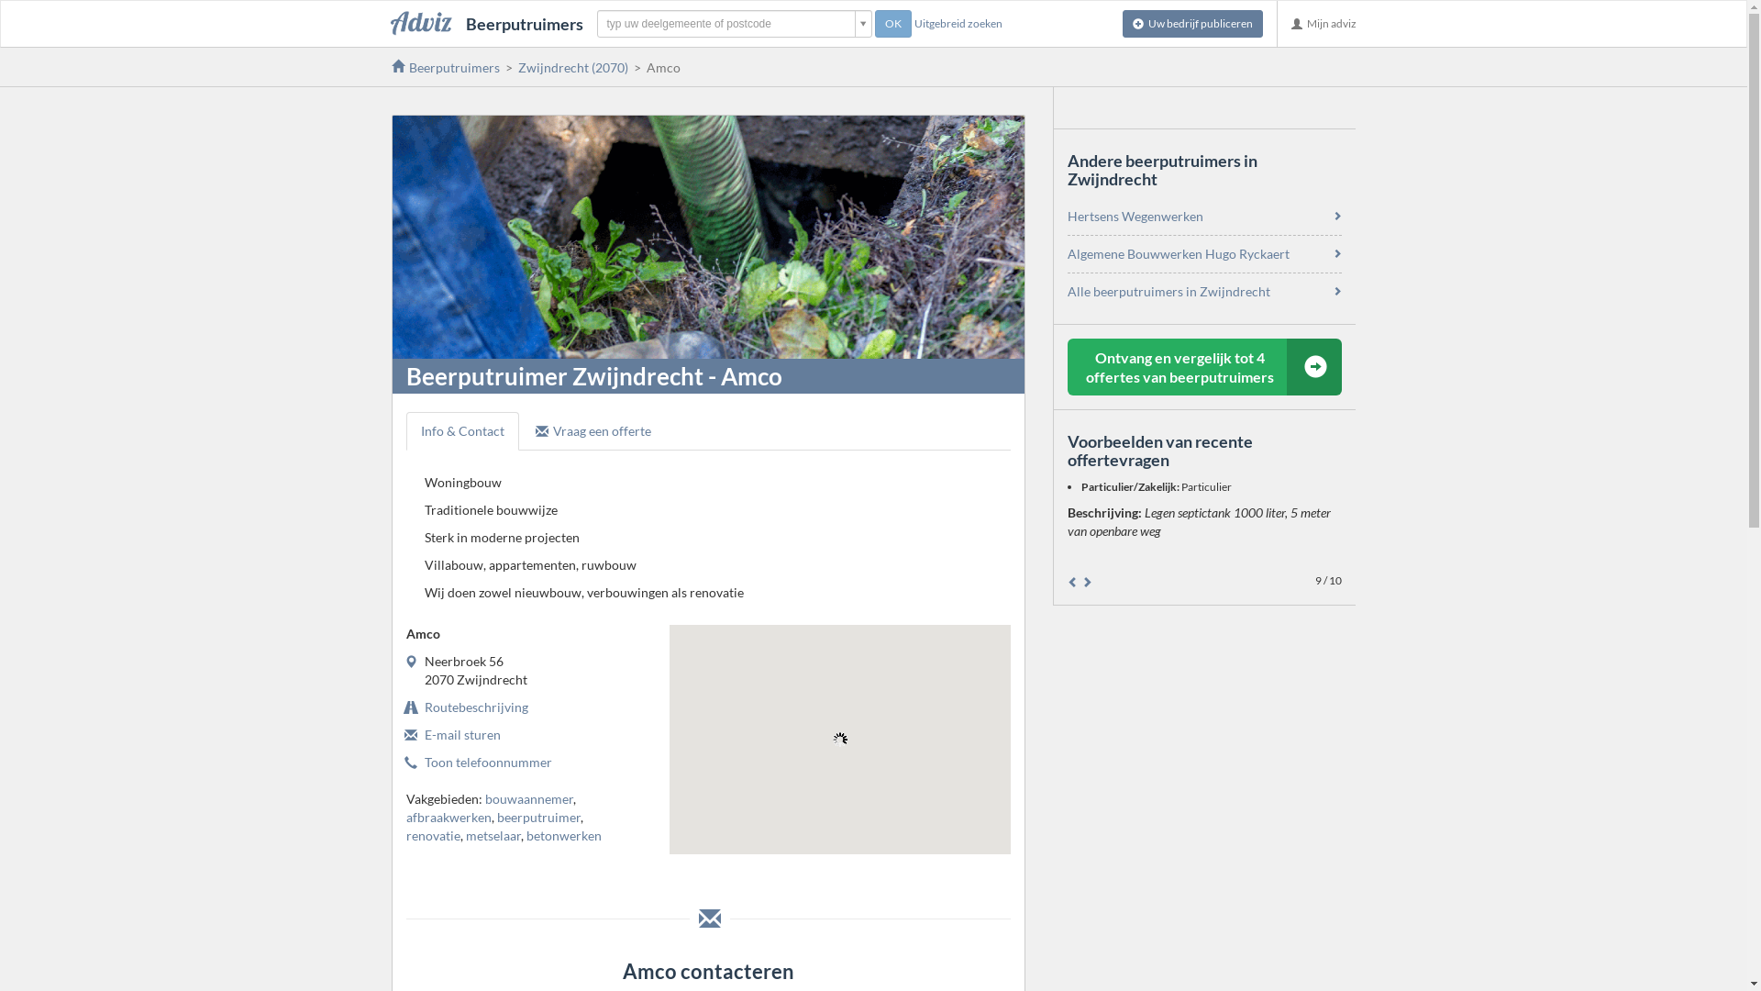 The height and width of the screenshot is (991, 1761). Describe the element at coordinates (433, 835) in the screenshot. I see `renovatie` at that location.